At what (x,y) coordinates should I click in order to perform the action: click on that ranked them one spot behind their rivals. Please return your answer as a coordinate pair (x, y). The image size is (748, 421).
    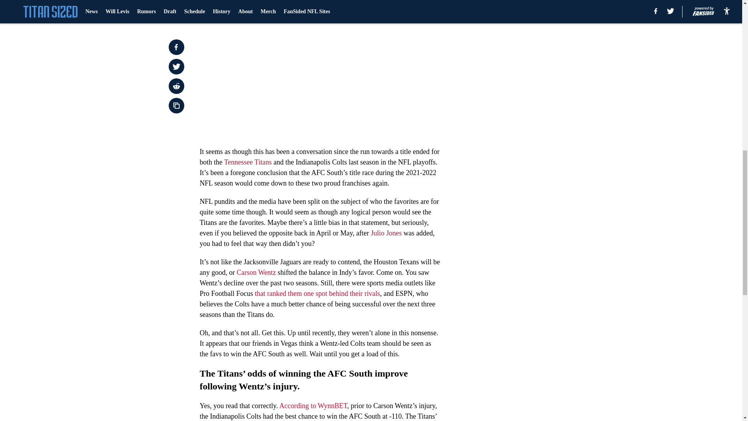
    Looking at the image, I should click on (316, 293).